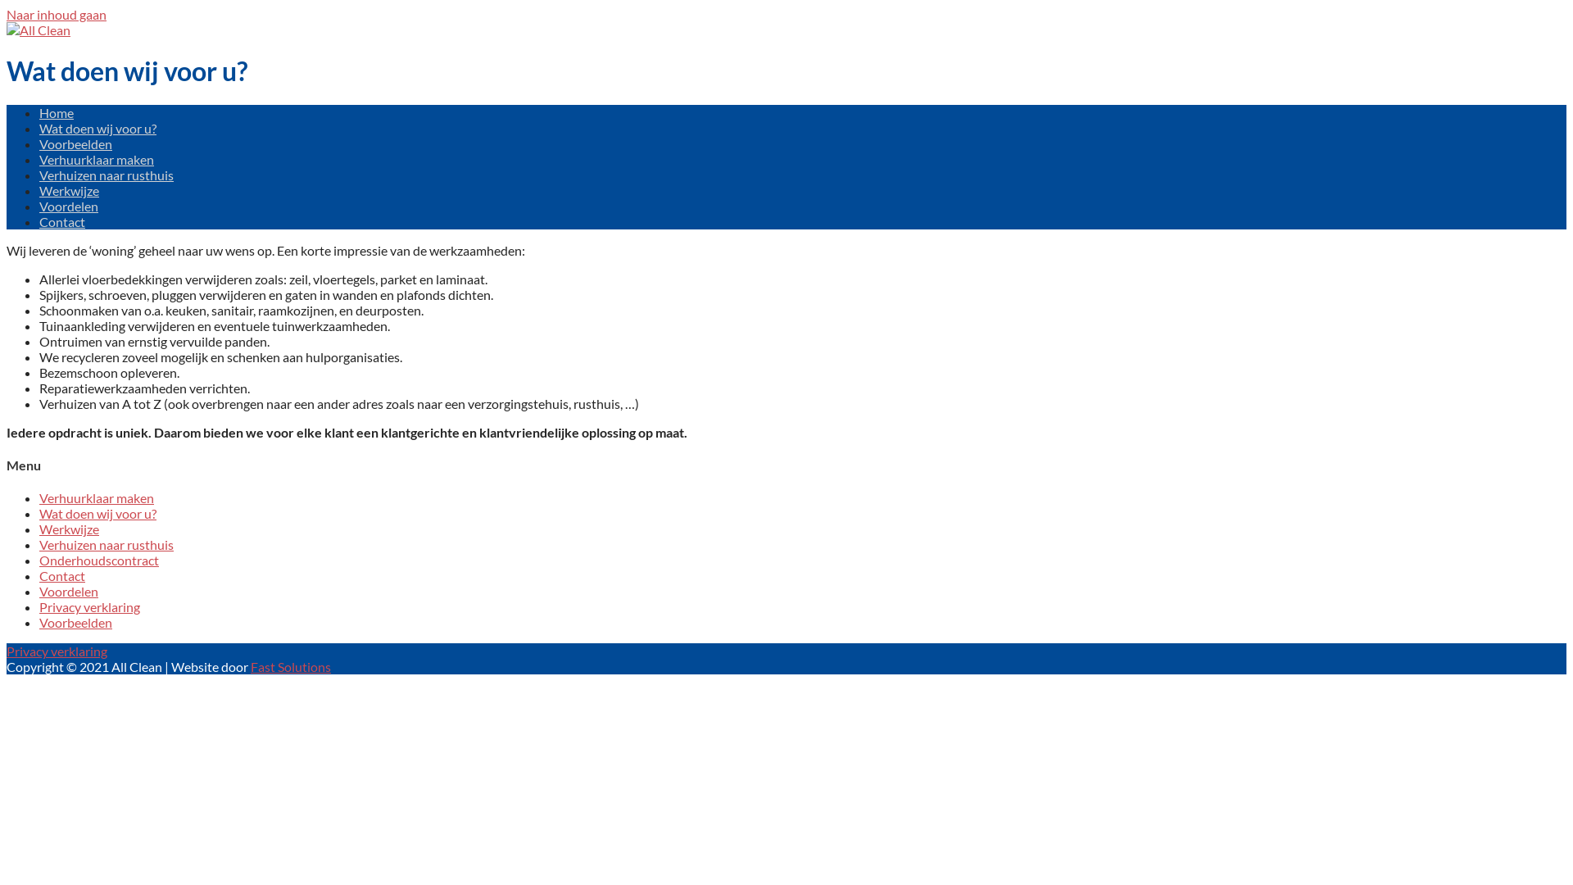 The height and width of the screenshot is (885, 1573). What do you see at coordinates (57, 651) in the screenshot?
I see `Privacy verklaring` at bounding box center [57, 651].